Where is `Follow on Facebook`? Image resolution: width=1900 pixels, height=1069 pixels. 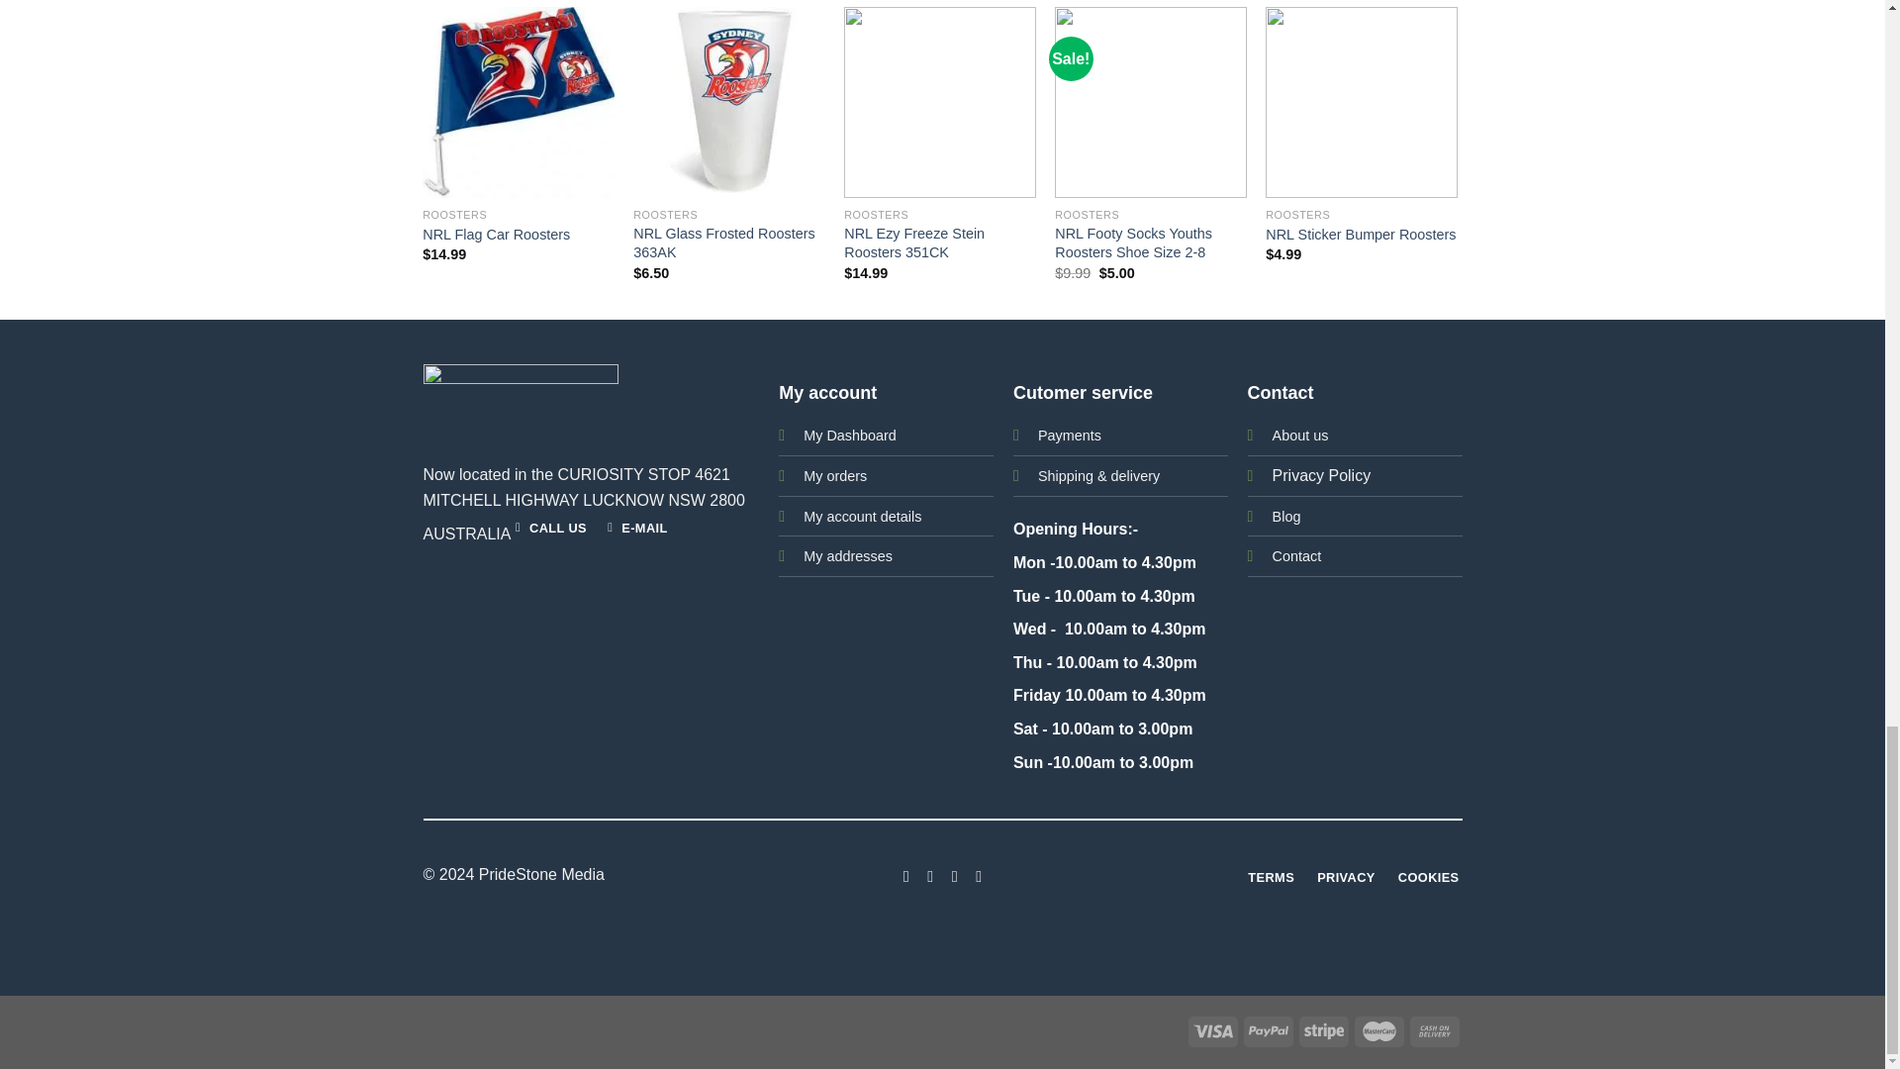
Follow on Facebook is located at coordinates (906, 875).